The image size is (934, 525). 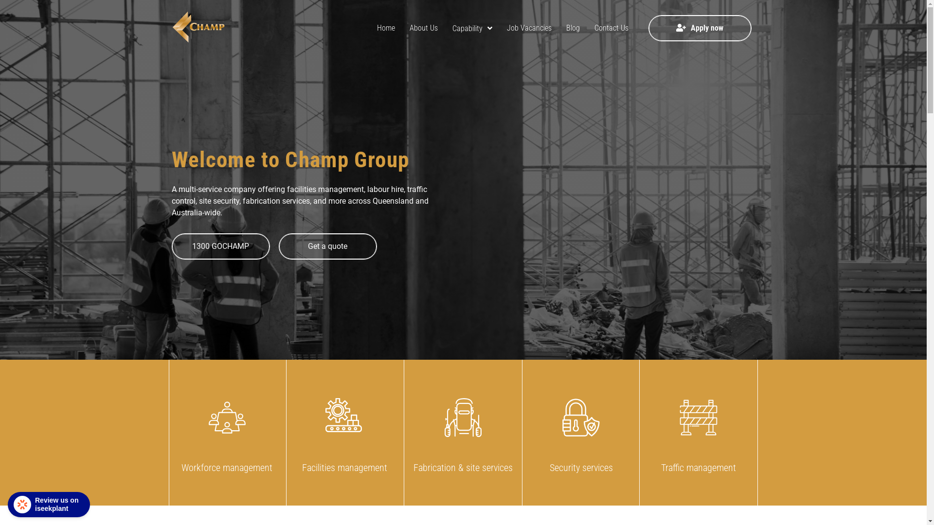 I want to click on Fabrication & site services, so click(x=463, y=433).